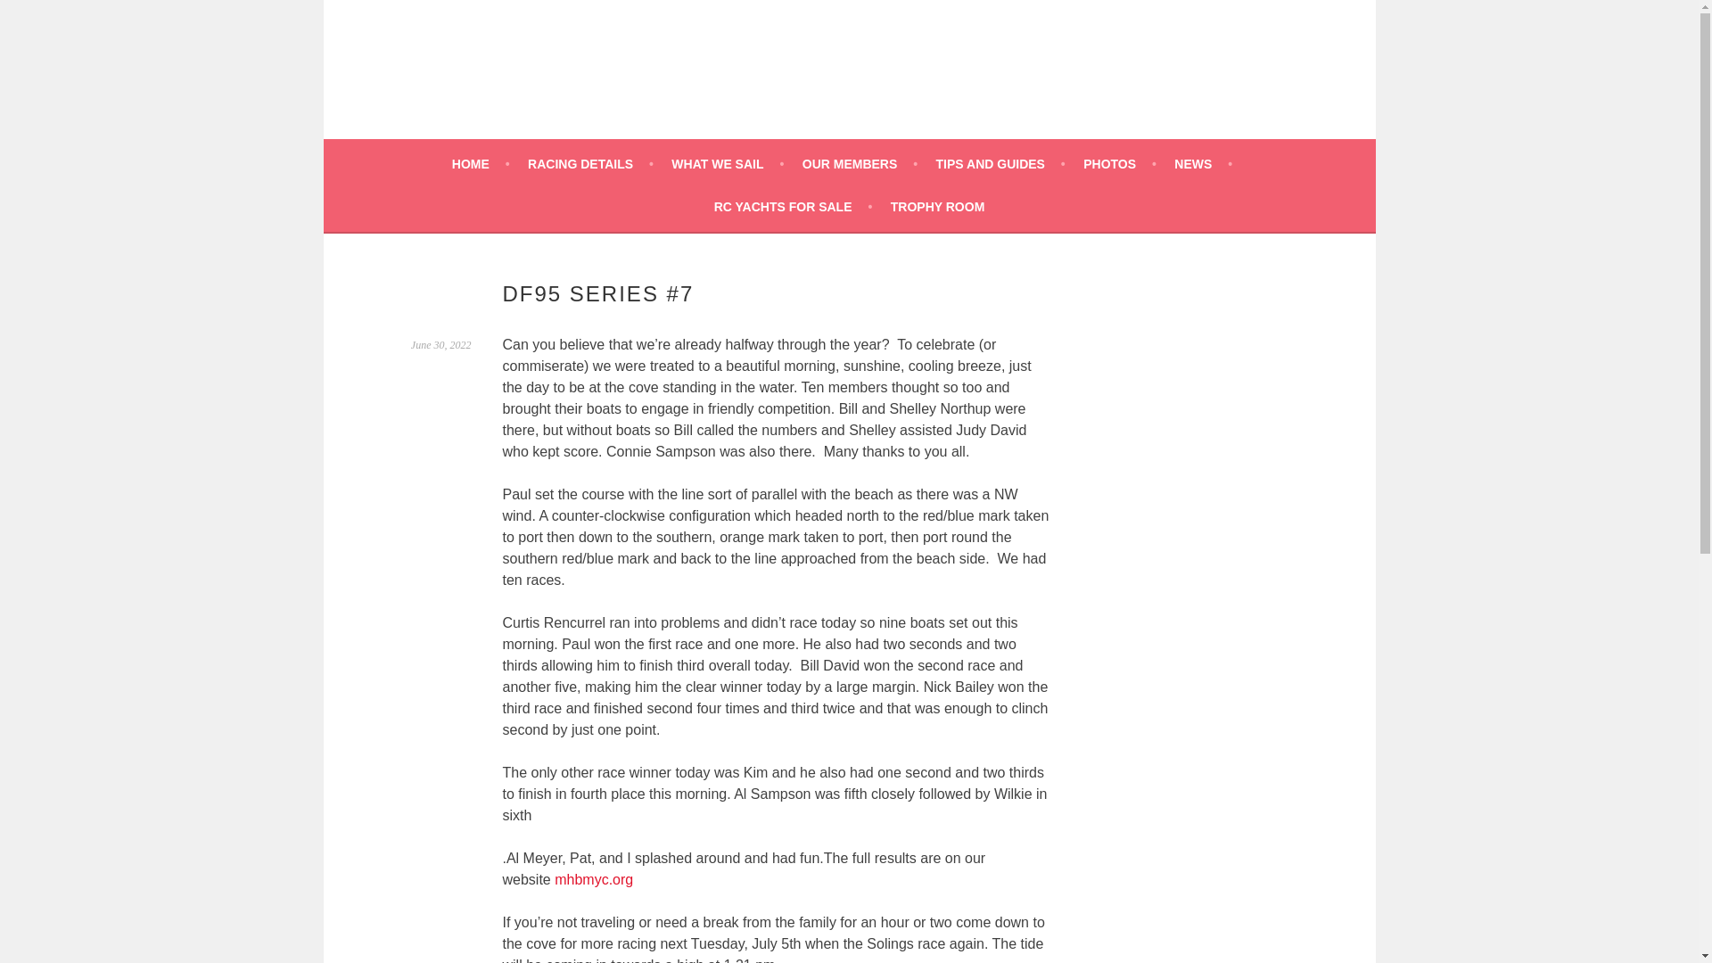 The height and width of the screenshot is (963, 1712). Describe the element at coordinates (708, 84) in the screenshot. I see `Mount Hope Bay Model Yacht Club` at that location.